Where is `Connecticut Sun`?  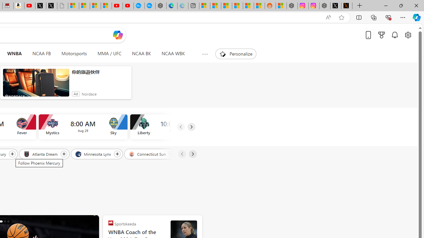
Connecticut Sun is located at coordinates (148, 154).